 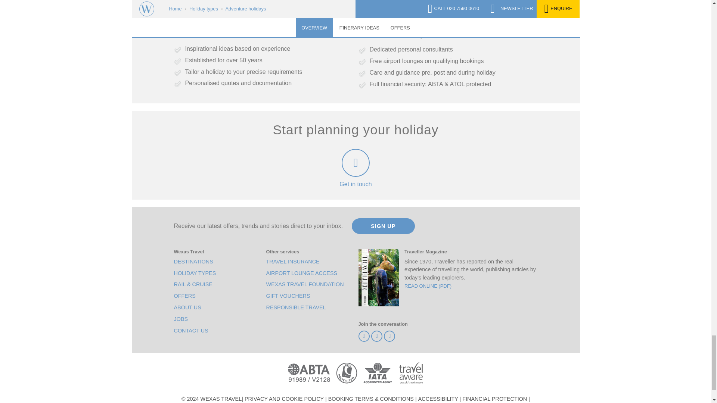 What do you see at coordinates (191, 331) in the screenshot?
I see `Contact us` at bounding box center [191, 331].